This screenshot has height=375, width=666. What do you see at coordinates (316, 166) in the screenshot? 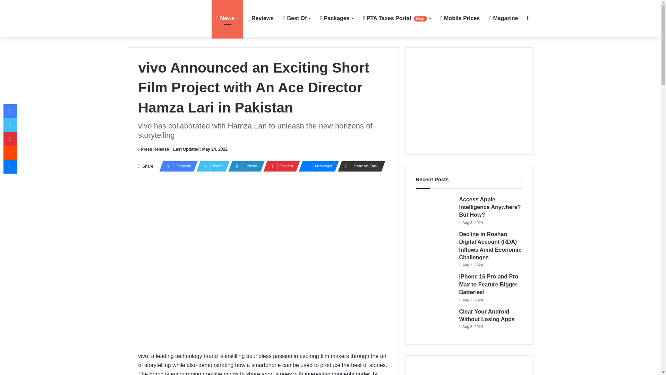
I see `Messenger` at bounding box center [316, 166].